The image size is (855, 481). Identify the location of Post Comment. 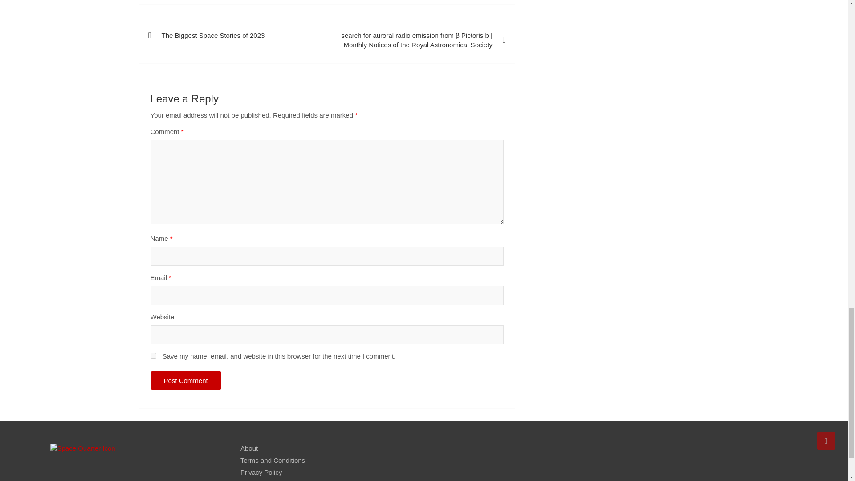
(186, 380).